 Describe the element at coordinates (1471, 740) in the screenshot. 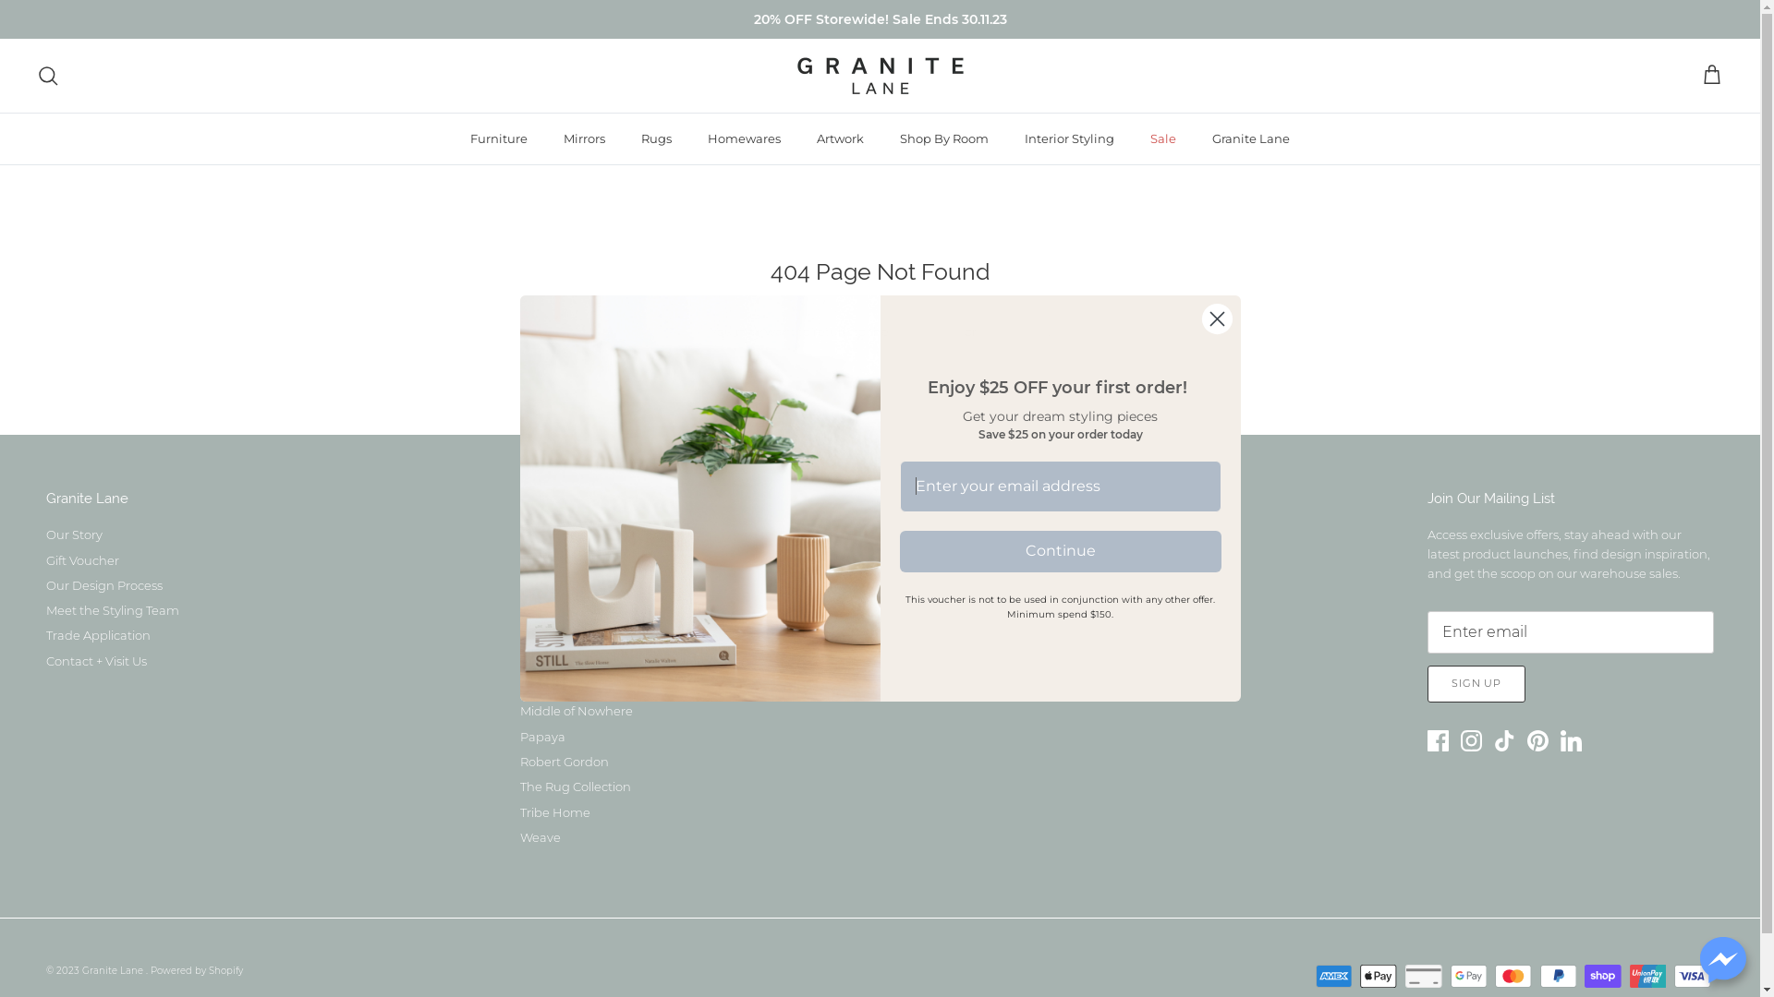

I see `Instagram` at that location.